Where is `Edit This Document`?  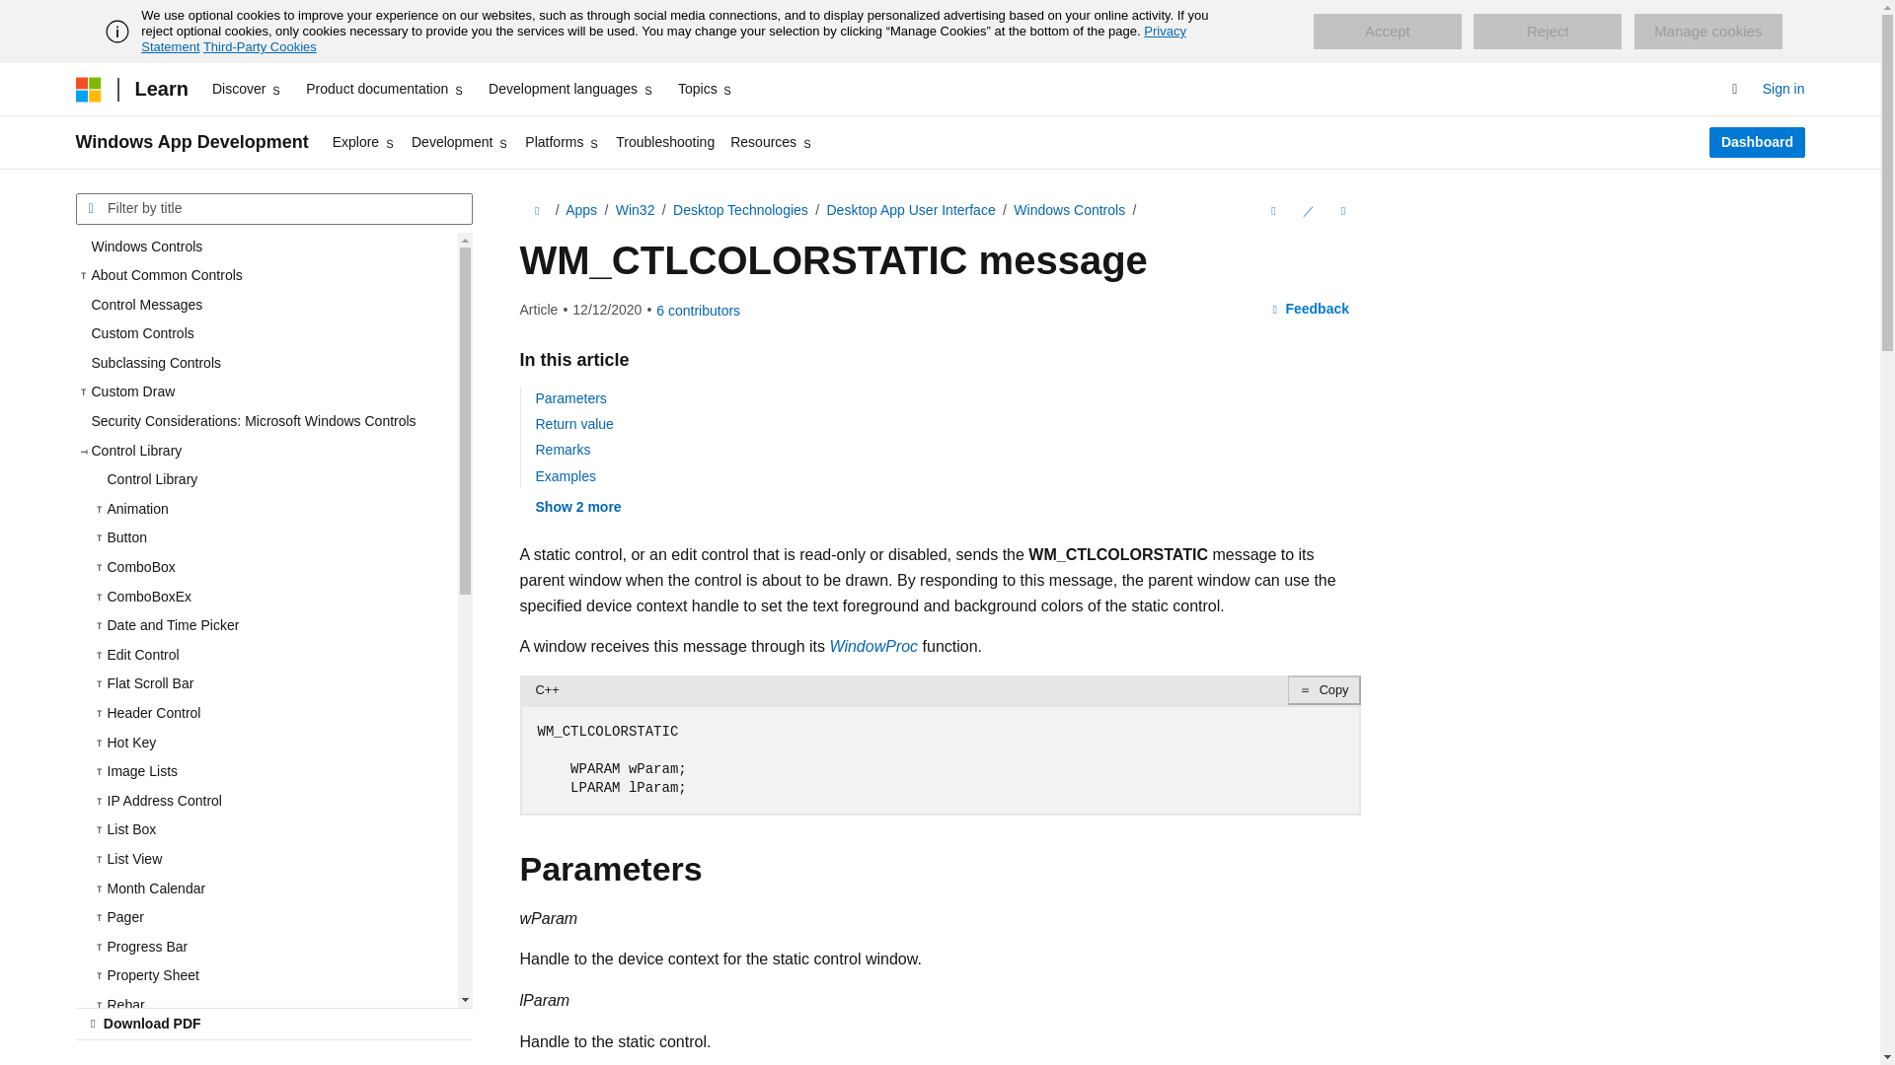 Edit This Document is located at coordinates (1307, 211).